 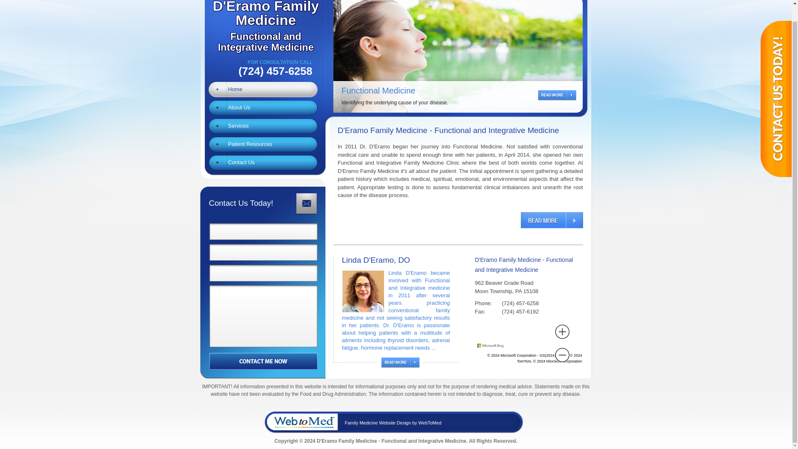 I want to click on Patient Resources, so click(x=263, y=89).